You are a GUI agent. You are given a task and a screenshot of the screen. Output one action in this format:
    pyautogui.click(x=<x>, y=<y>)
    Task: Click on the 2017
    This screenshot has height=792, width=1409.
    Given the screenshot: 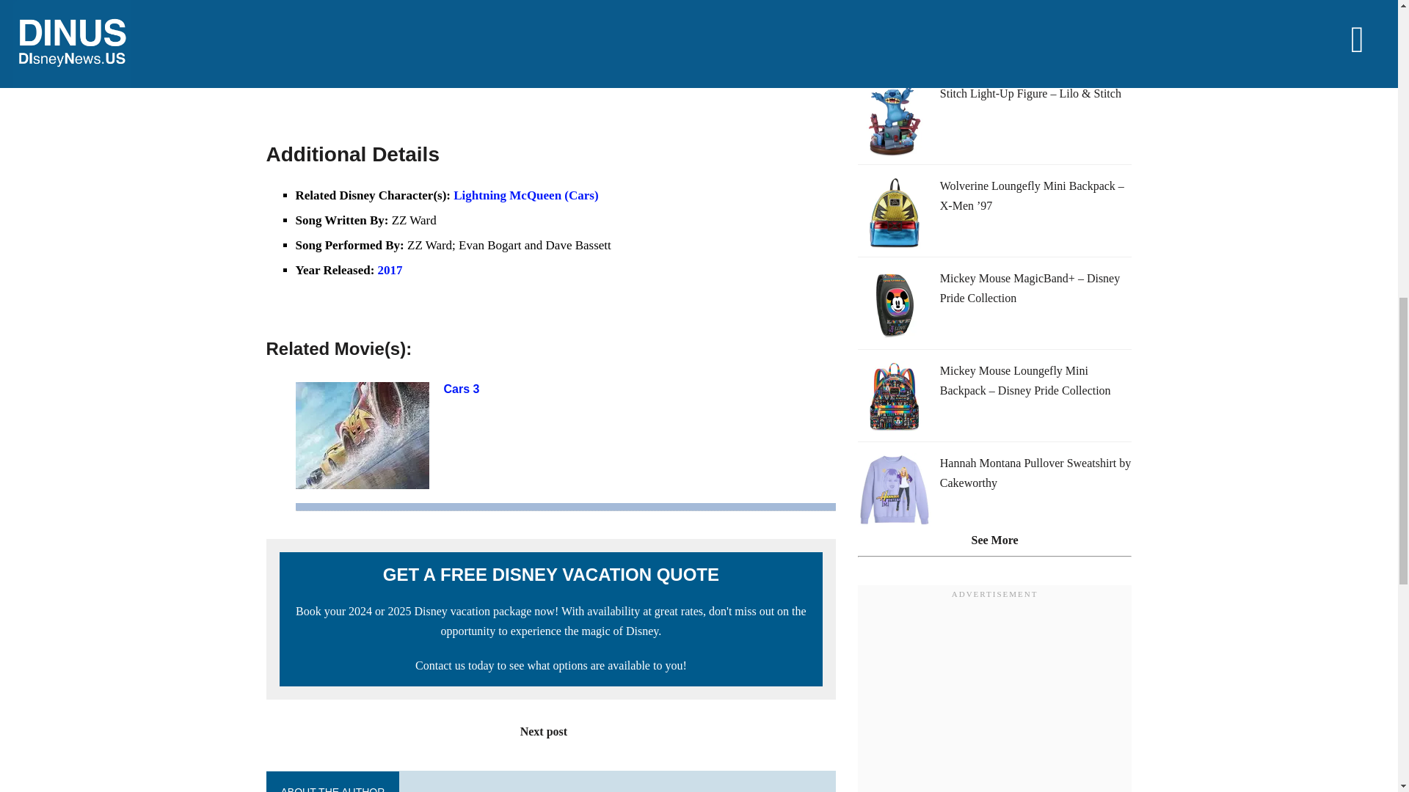 What is the action you would take?
    pyautogui.click(x=390, y=270)
    